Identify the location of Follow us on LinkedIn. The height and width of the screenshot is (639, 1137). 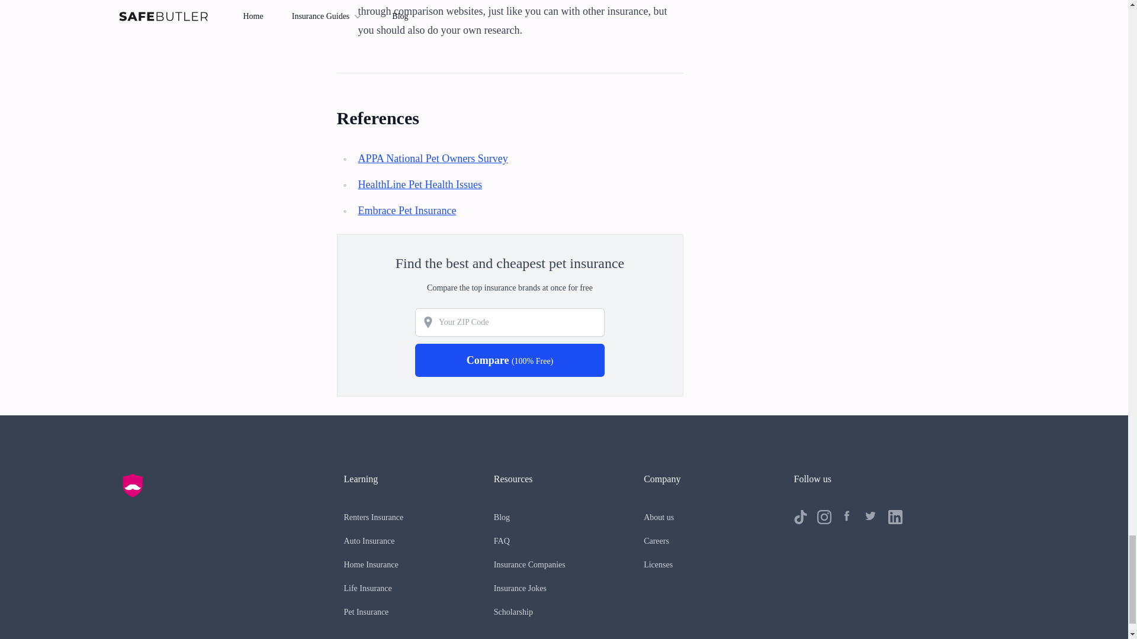
(895, 517).